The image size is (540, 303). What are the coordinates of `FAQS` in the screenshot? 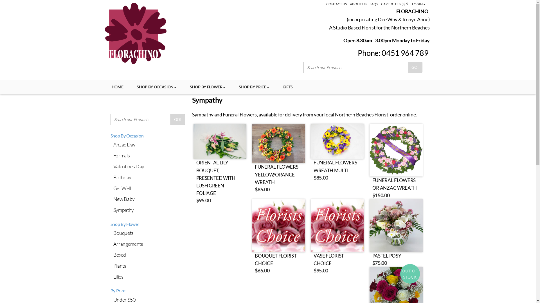 It's located at (374, 4).